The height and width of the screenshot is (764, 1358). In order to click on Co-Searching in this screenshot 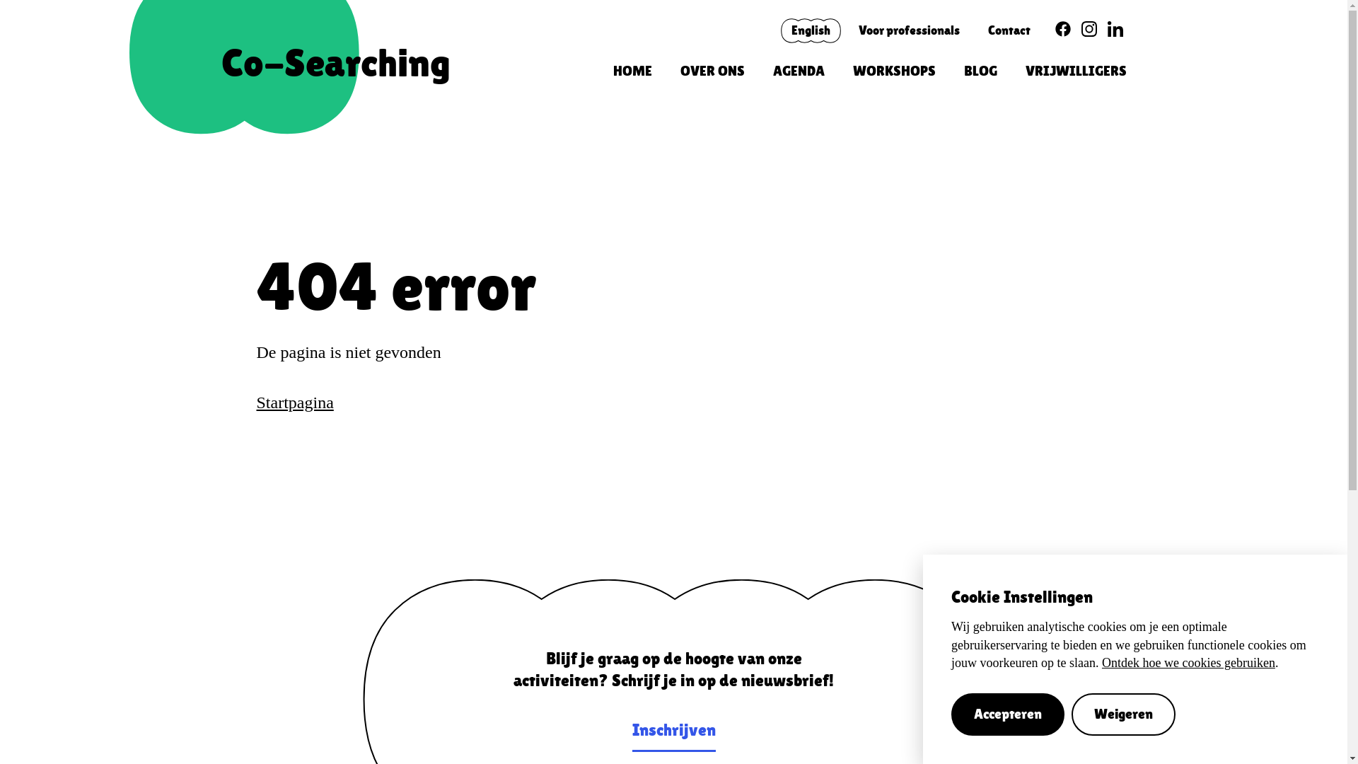, I will do `click(335, 62)`.